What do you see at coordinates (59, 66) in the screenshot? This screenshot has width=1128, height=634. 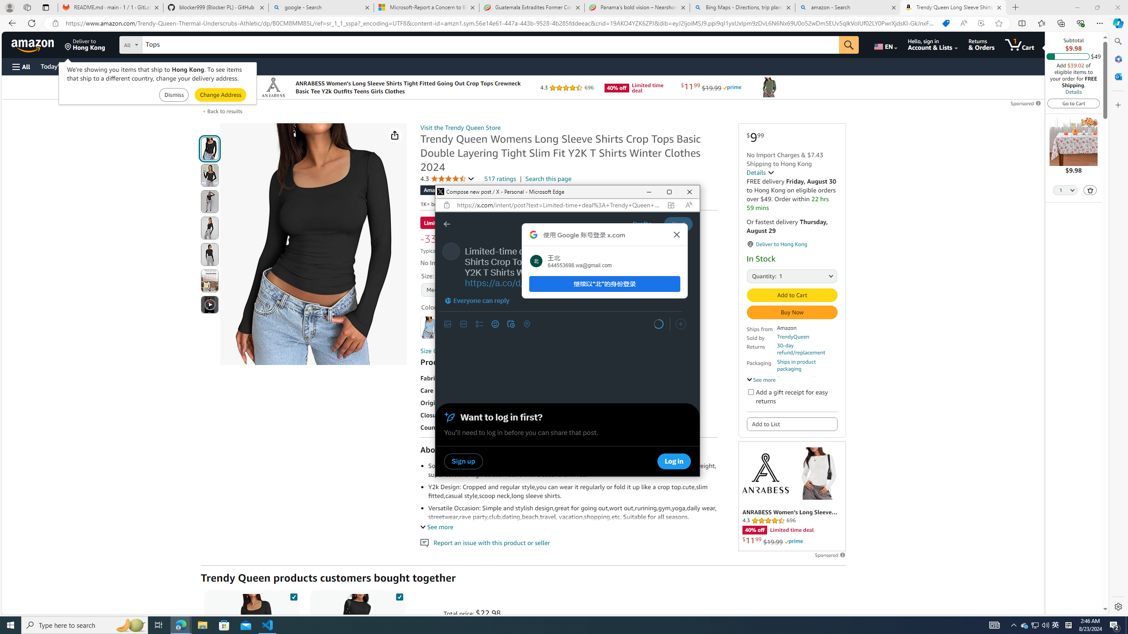 I see `Today's Deals` at bounding box center [59, 66].